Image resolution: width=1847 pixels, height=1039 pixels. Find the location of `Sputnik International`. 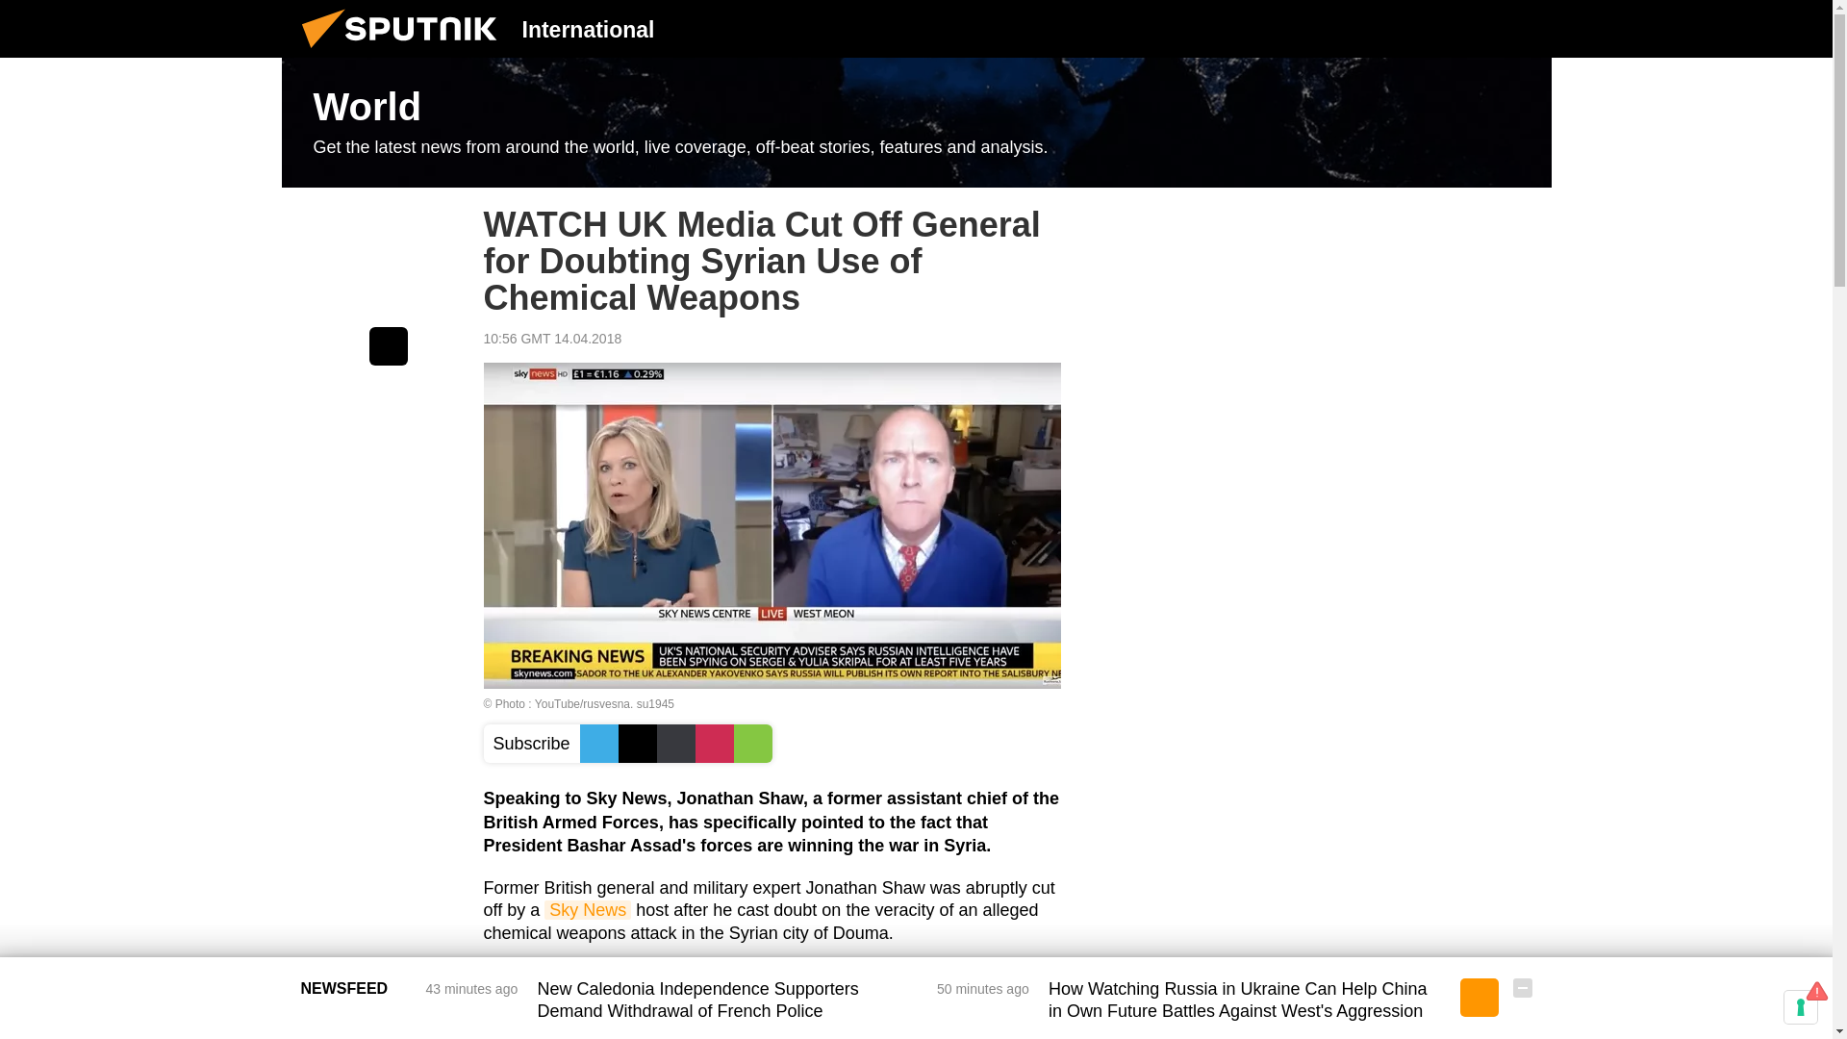

Sputnik International is located at coordinates (405, 52).